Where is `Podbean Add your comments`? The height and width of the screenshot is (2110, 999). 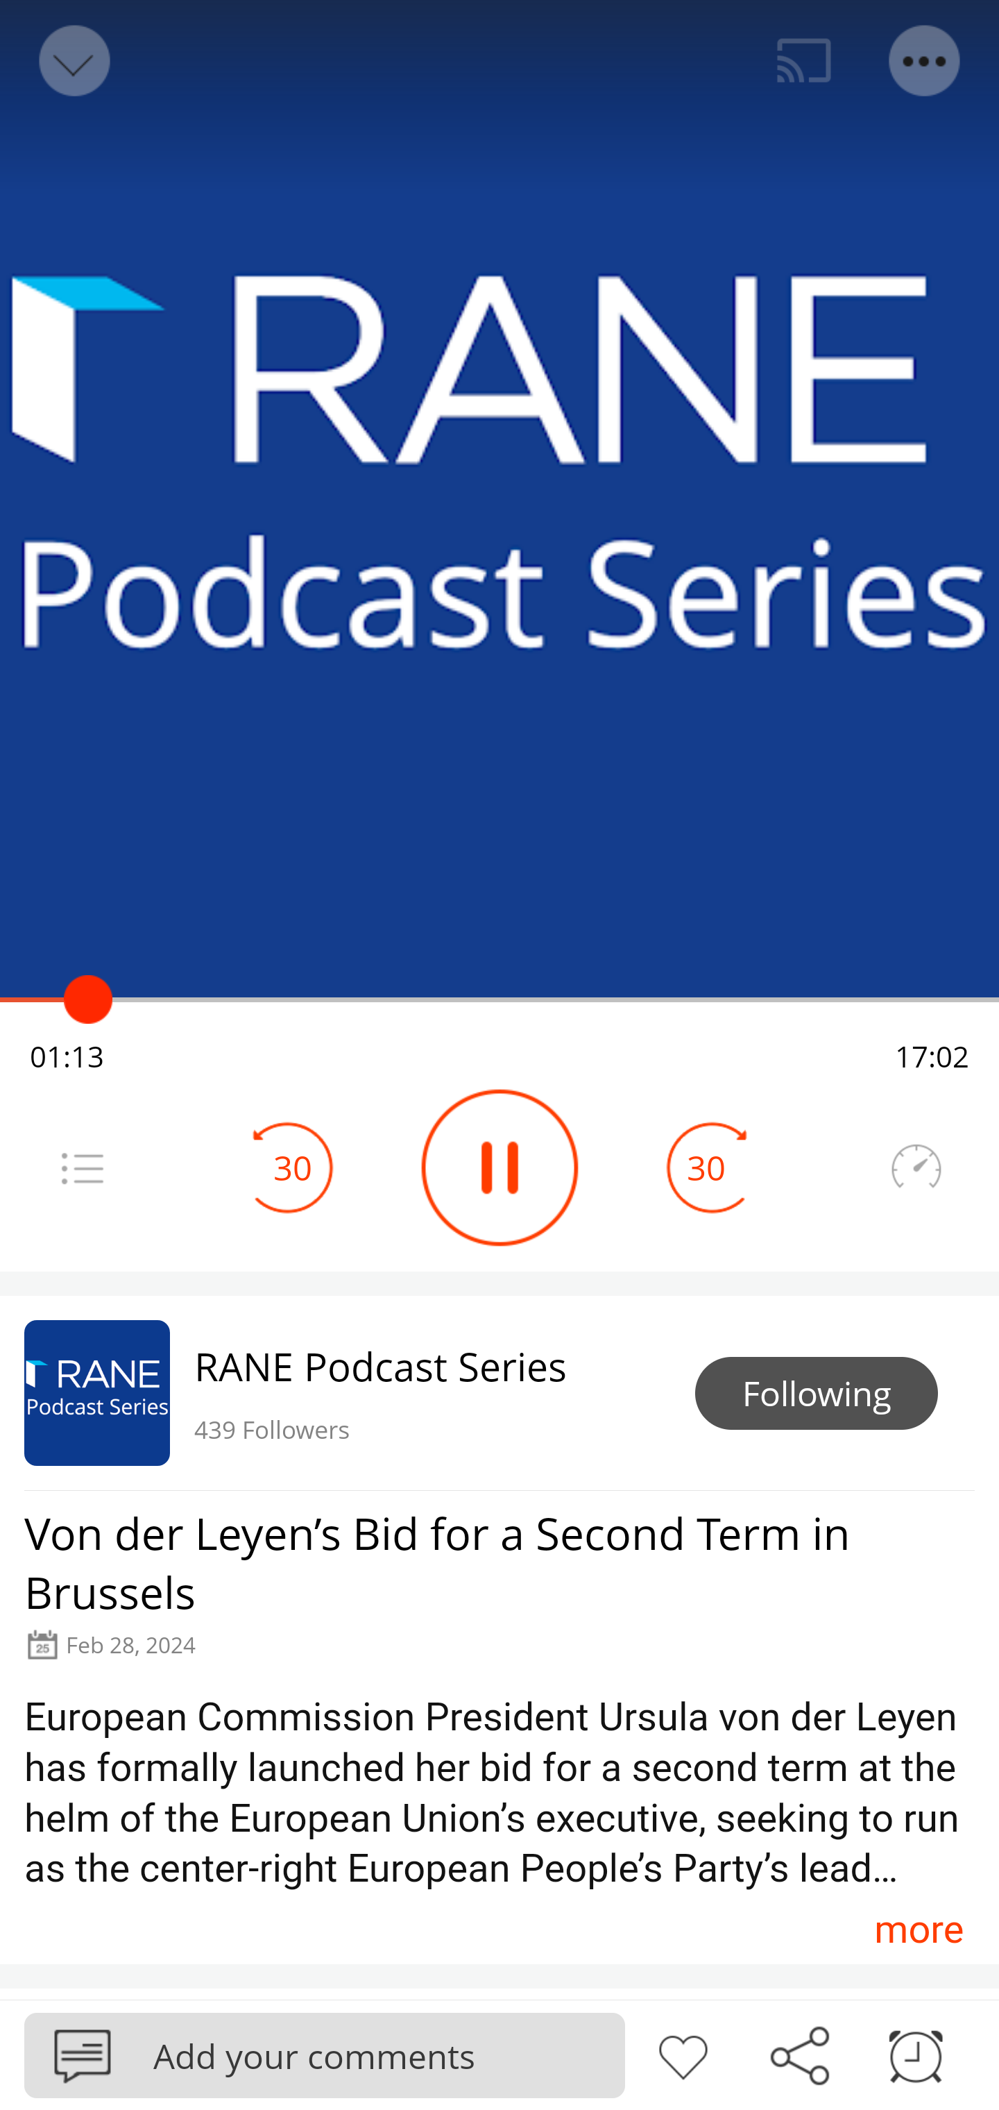 Podbean Add your comments is located at coordinates (325, 2054).